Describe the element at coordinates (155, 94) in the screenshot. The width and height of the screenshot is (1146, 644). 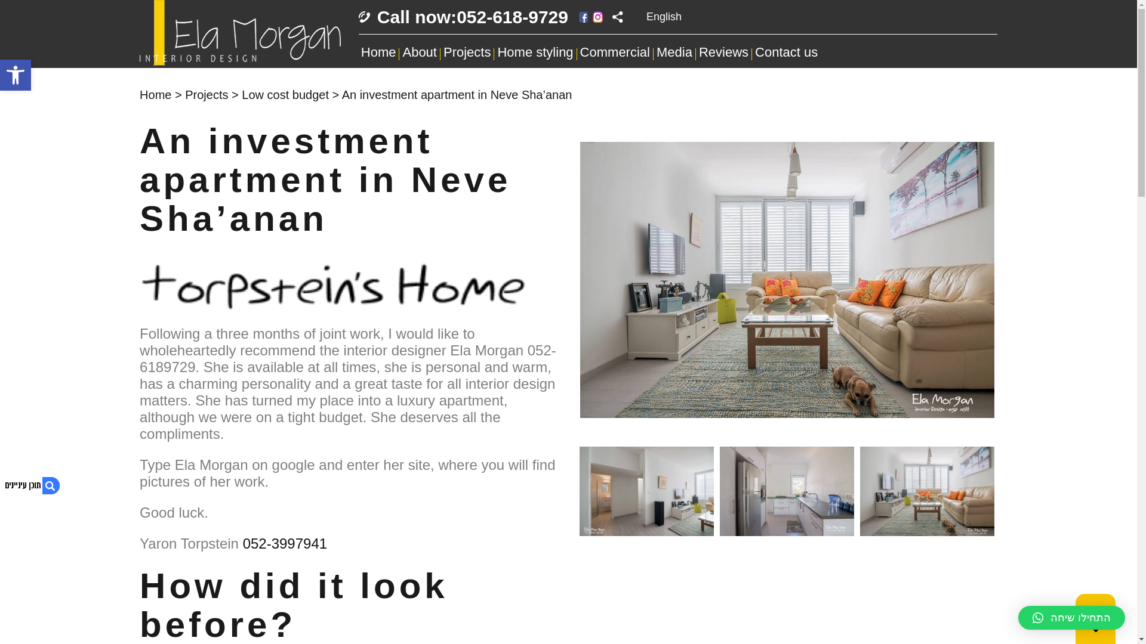
I see `Home` at that location.